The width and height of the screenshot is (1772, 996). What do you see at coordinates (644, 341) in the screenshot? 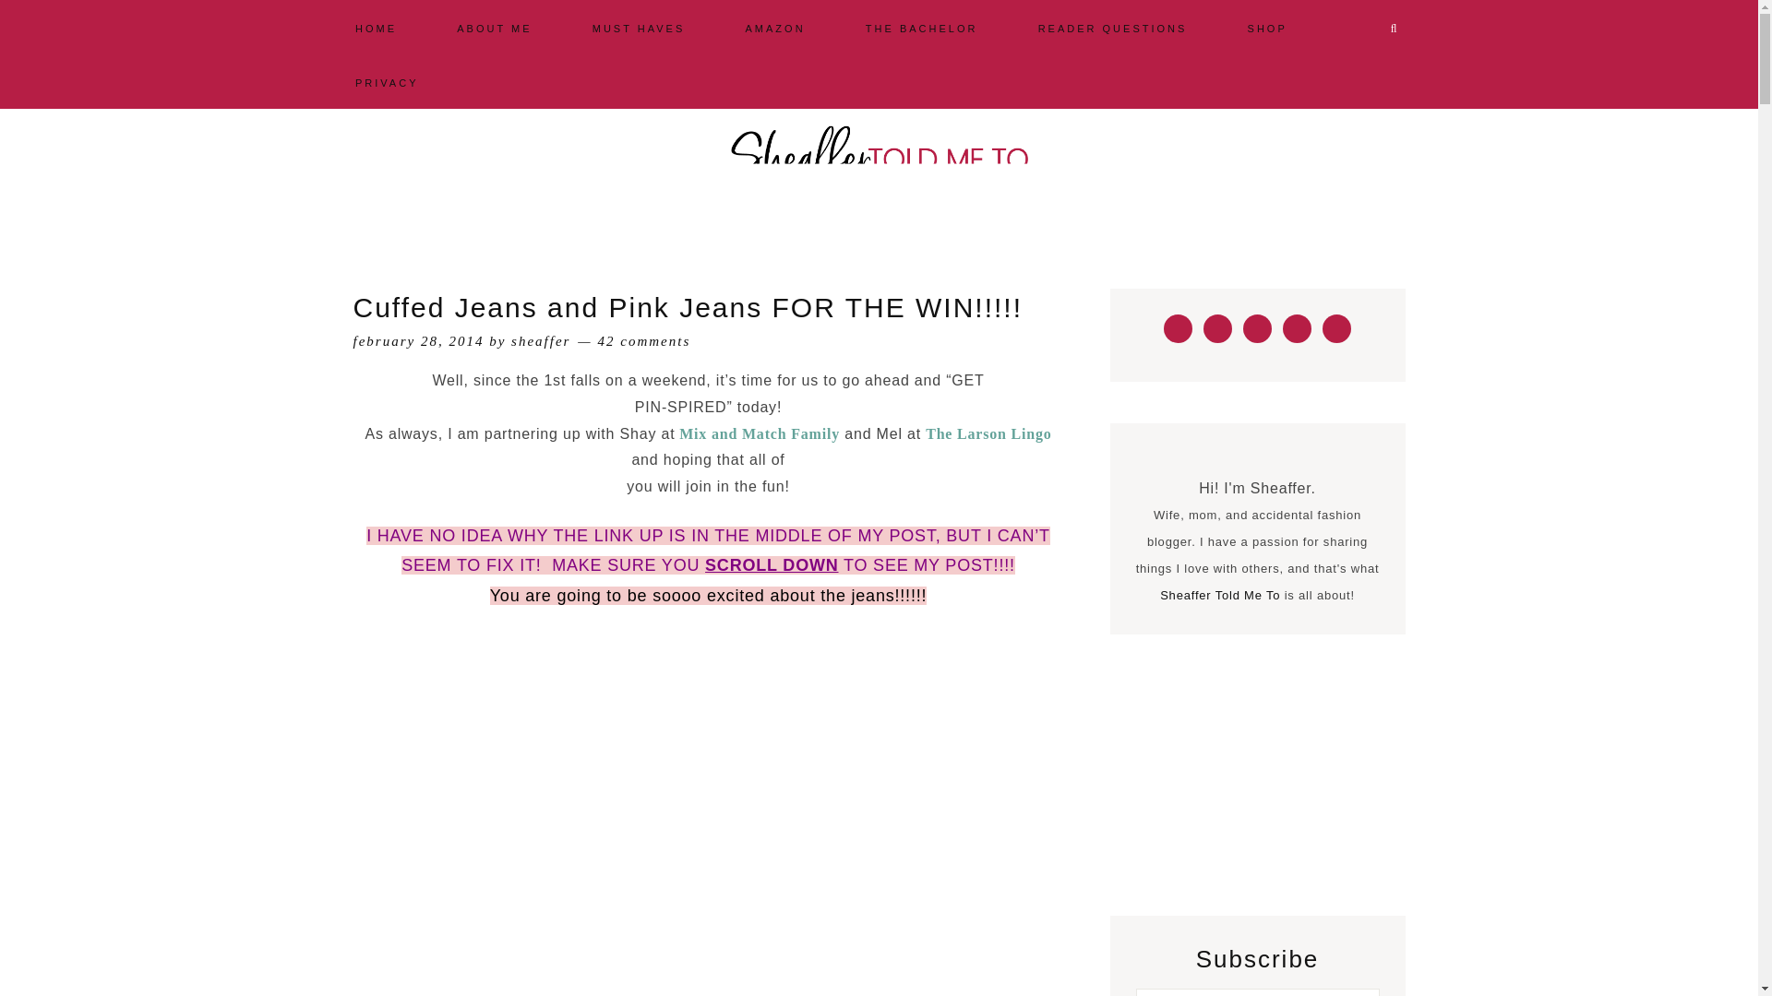
I see `42 comments` at bounding box center [644, 341].